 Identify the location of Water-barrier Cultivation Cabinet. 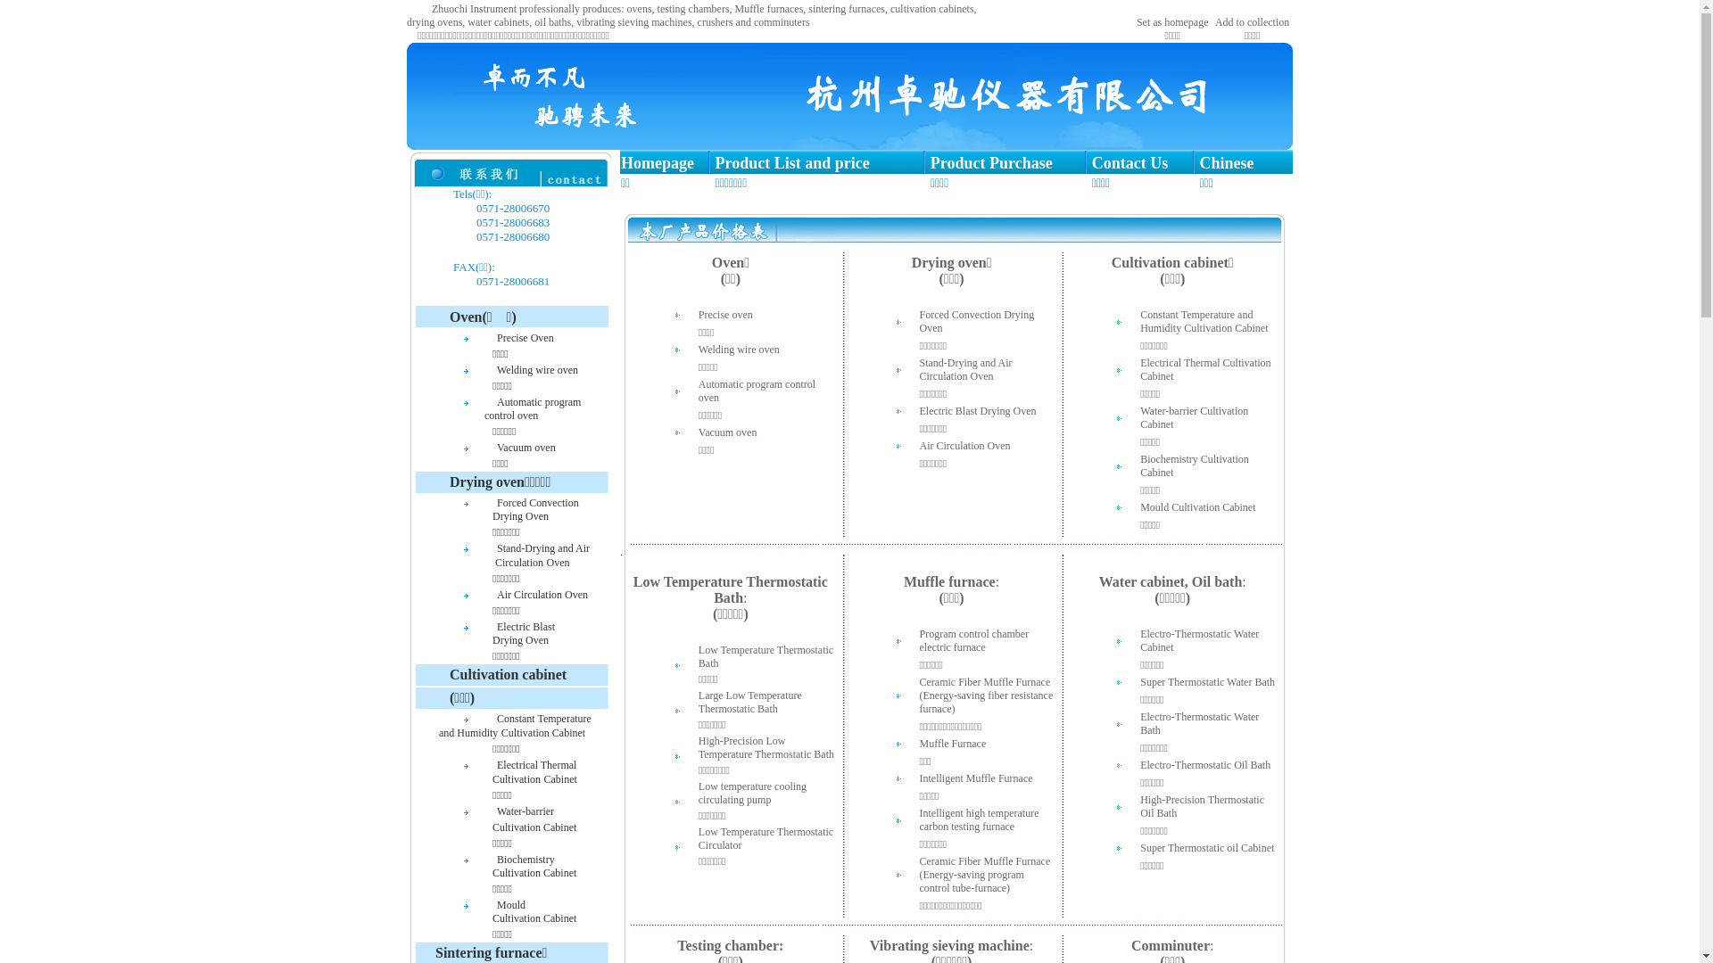
(1194, 417).